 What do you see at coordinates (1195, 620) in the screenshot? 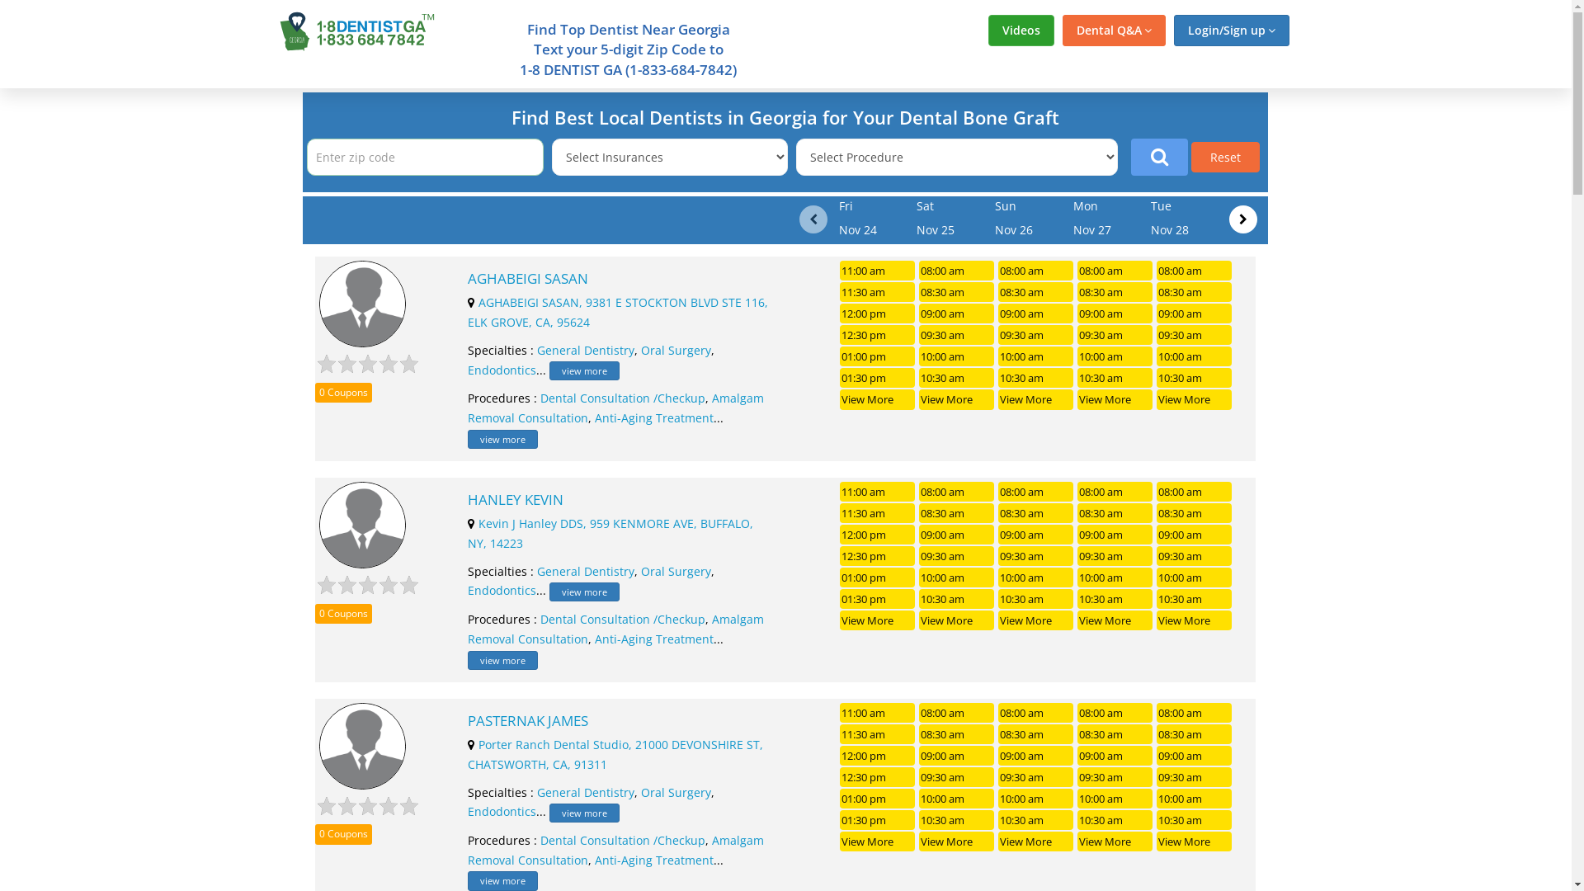
I see `View More` at bounding box center [1195, 620].